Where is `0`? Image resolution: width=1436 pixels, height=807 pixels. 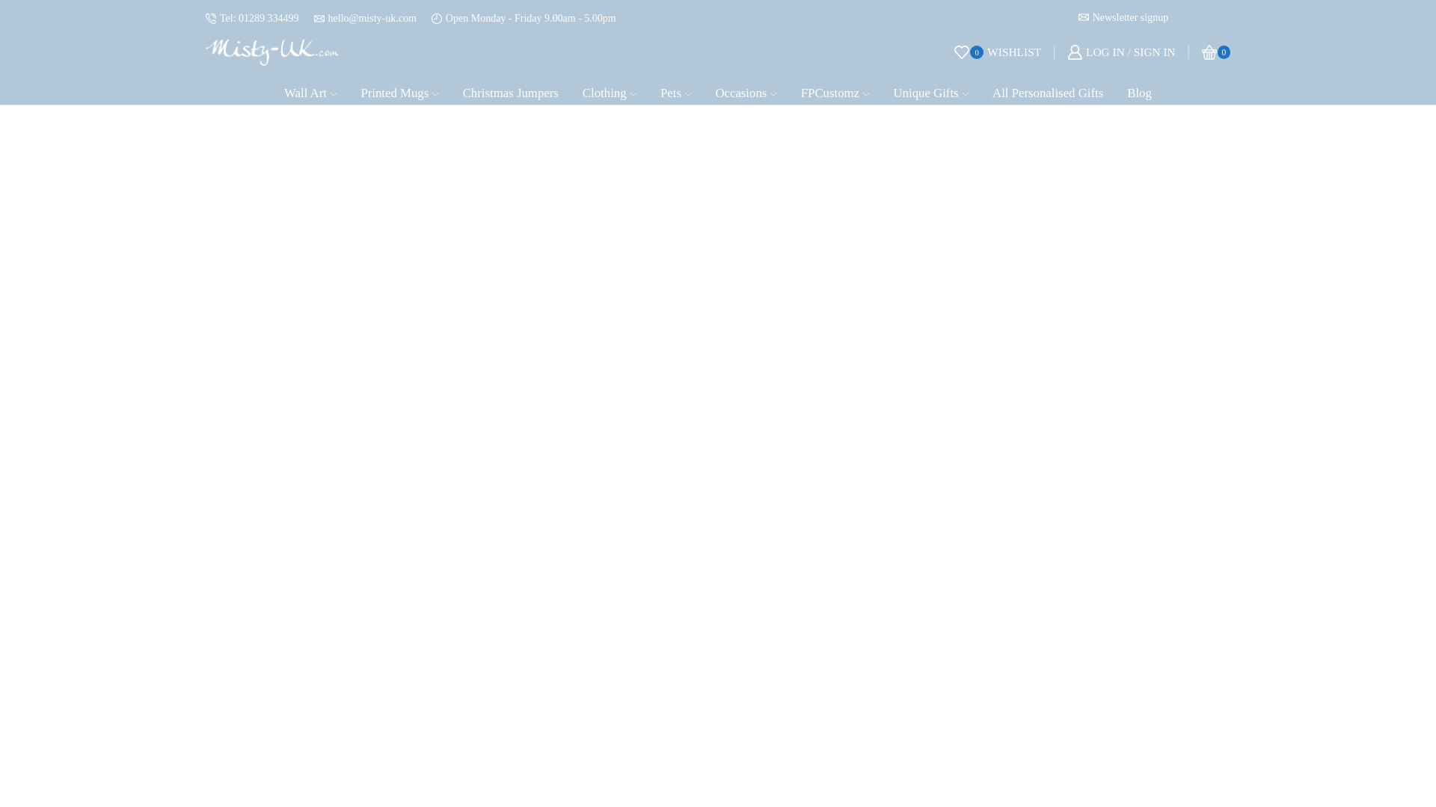
0 is located at coordinates (310, 90).